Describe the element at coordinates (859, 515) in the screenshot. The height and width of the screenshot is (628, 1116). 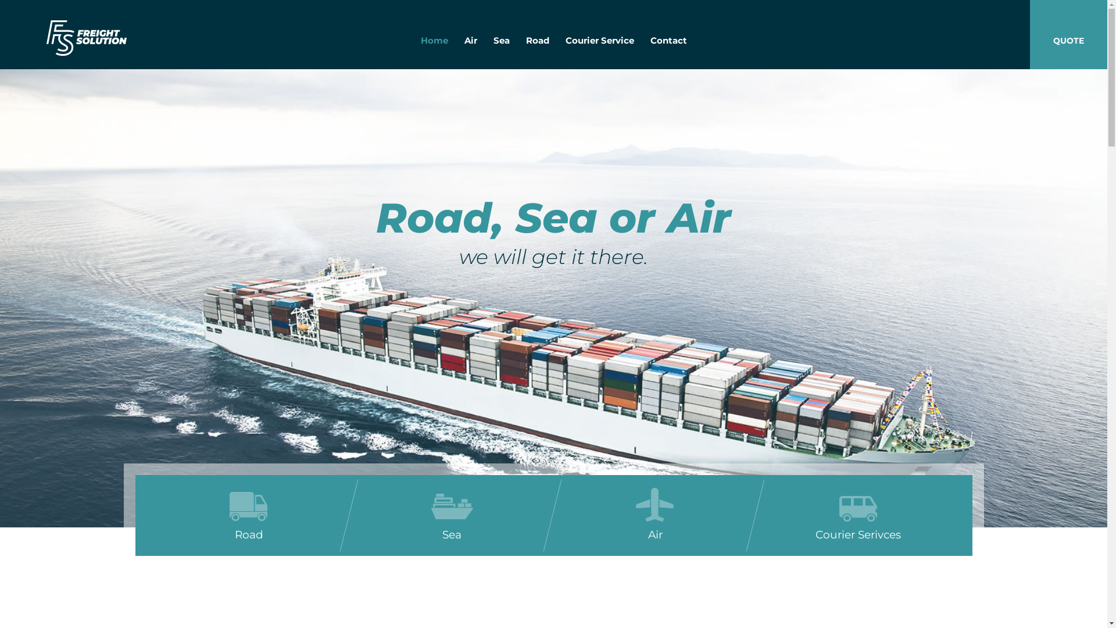
I see `Courier Serivces` at that location.